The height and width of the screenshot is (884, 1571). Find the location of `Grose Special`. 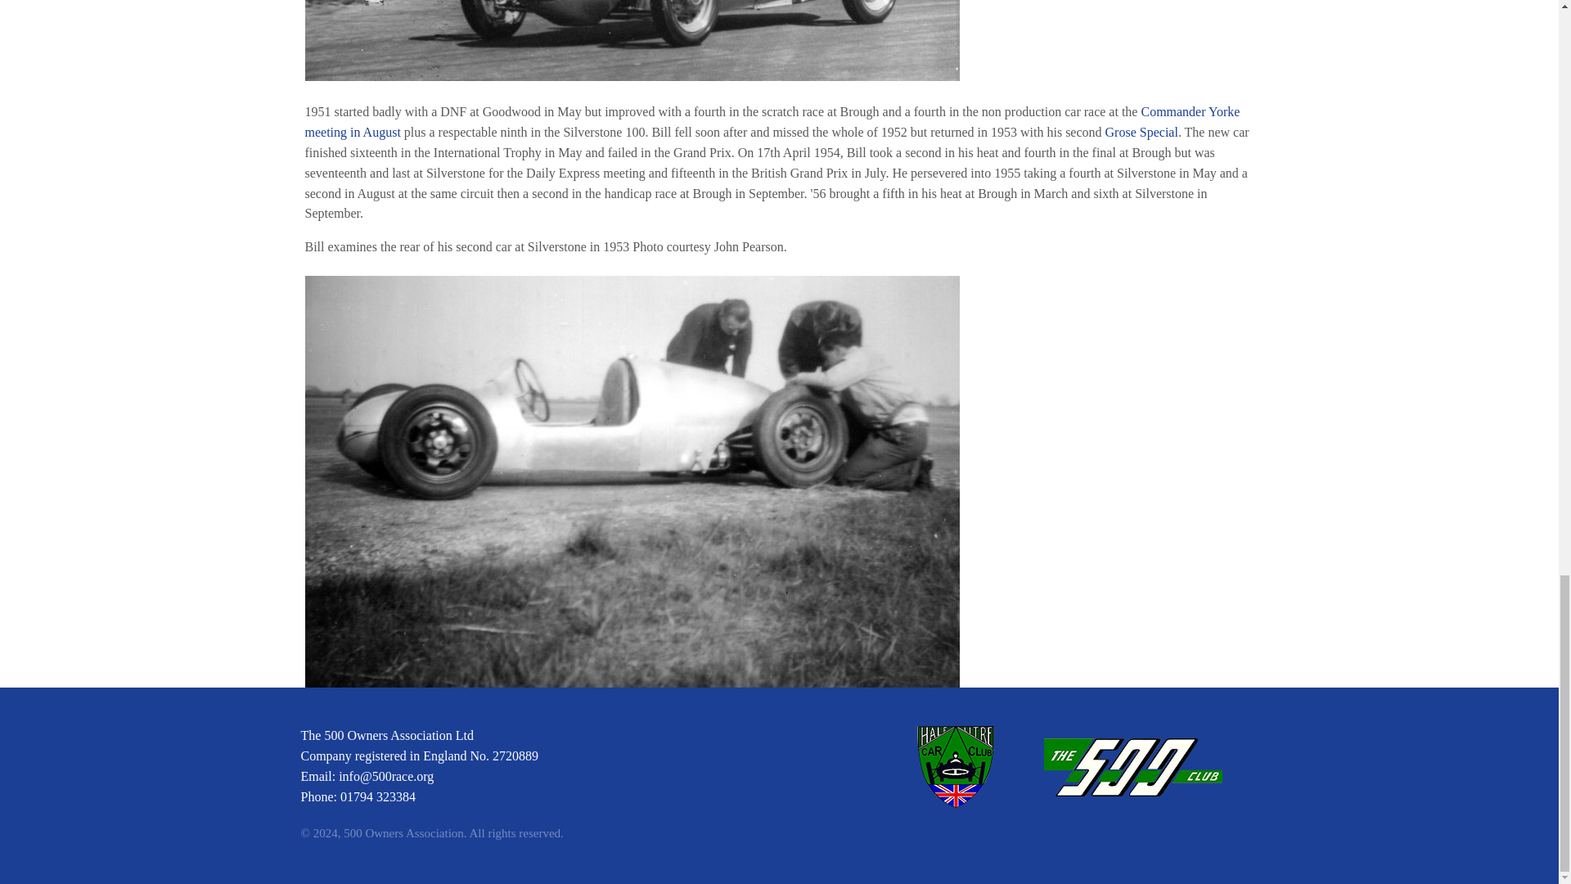

Grose Special is located at coordinates (1142, 132).